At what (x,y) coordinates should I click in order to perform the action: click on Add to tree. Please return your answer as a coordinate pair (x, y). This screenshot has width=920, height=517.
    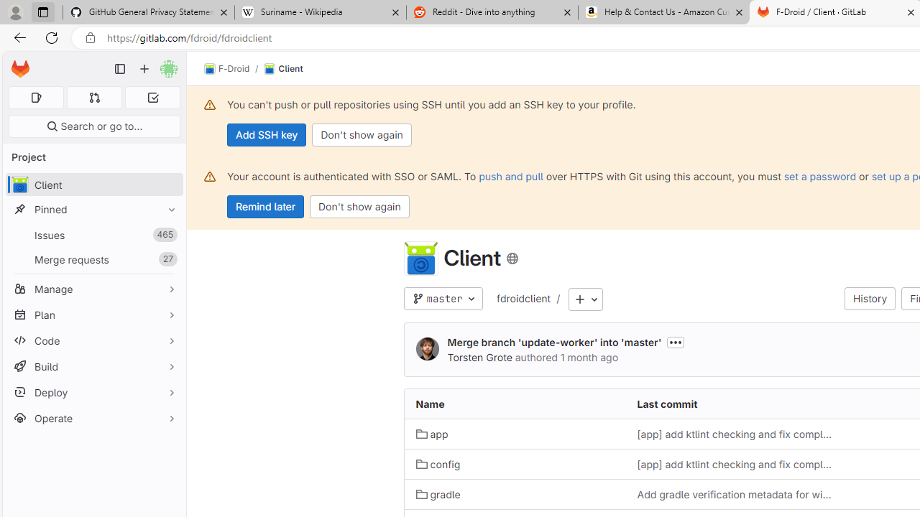
    Looking at the image, I should click on (586, 300).